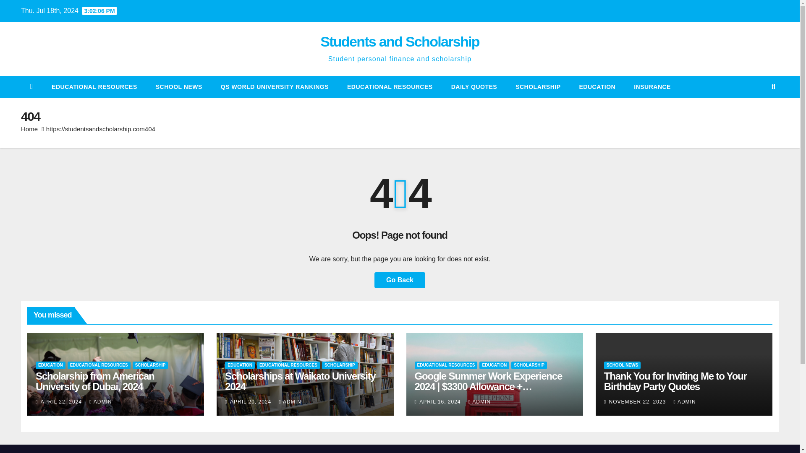 The width and height of the screenshot is (806, 453). What do you see at coordinates (99, 365) in the screenshot?
I see `EDUCATIONAL RESOURCES` at bounding box center [99, 365].